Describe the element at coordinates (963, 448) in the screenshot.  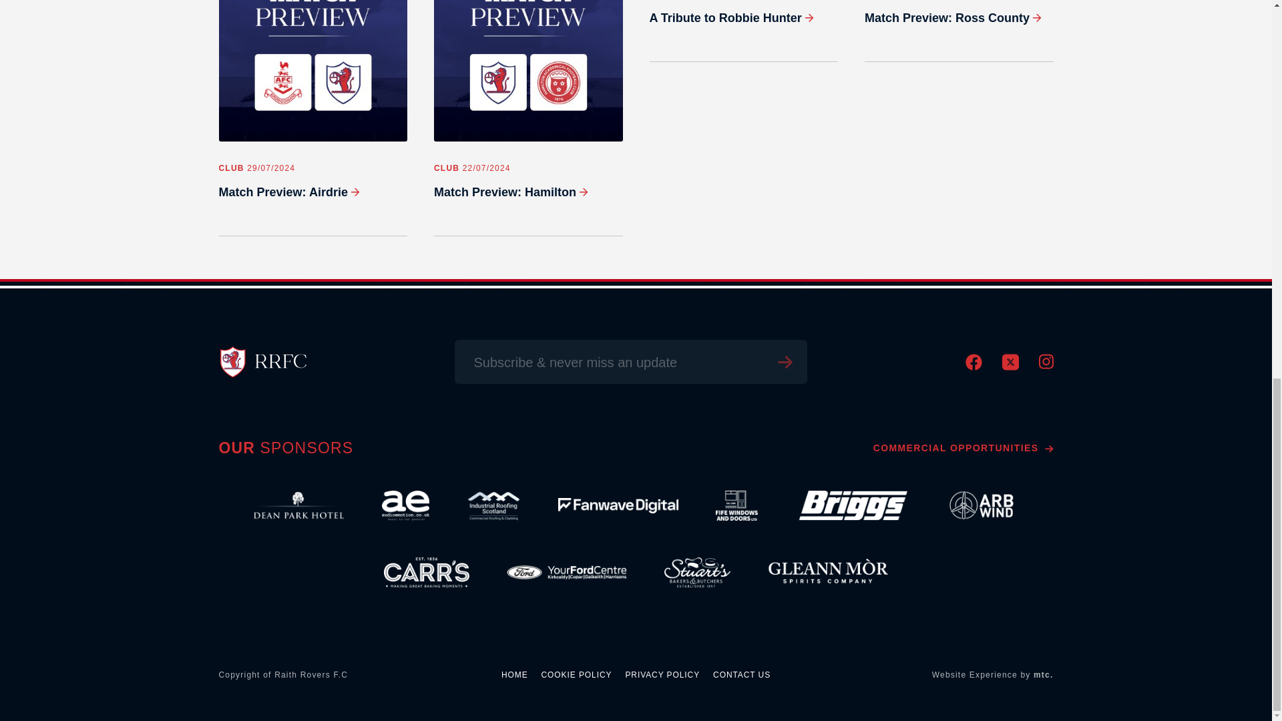
I see `Commercial Opportunities` at that location.